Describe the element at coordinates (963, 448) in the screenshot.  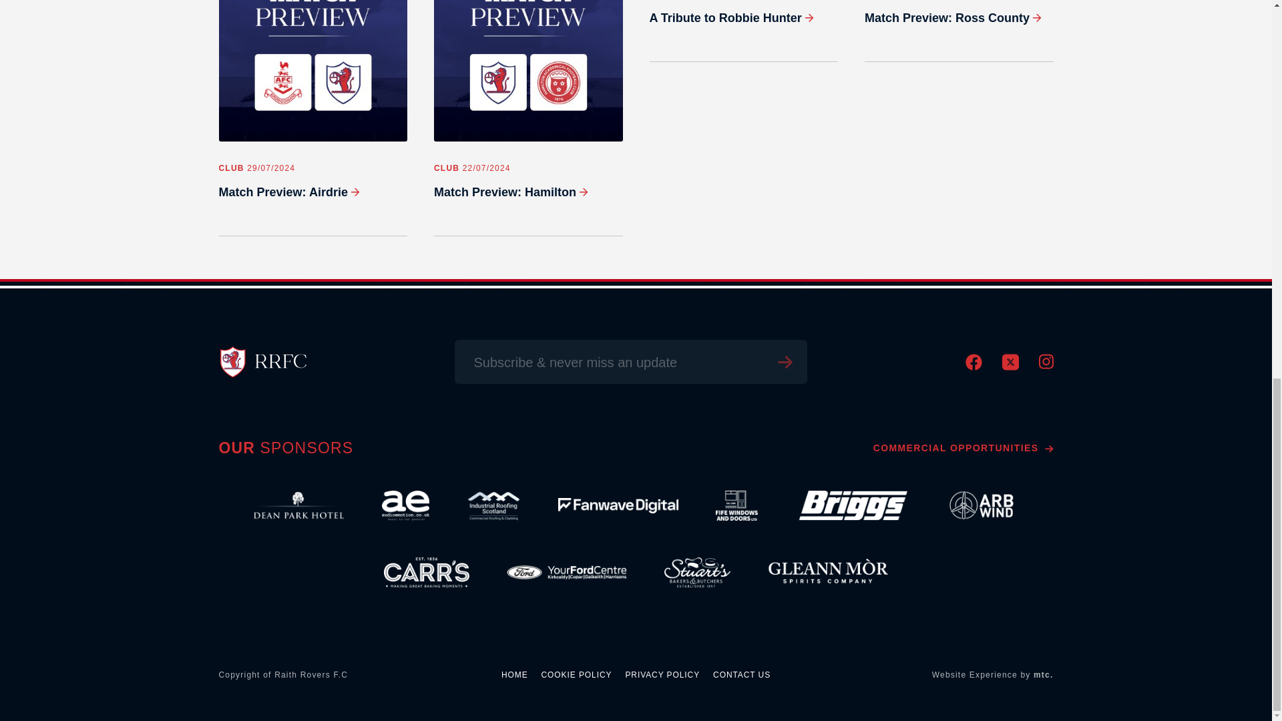
I see `Commercial Opportunities` at that location.